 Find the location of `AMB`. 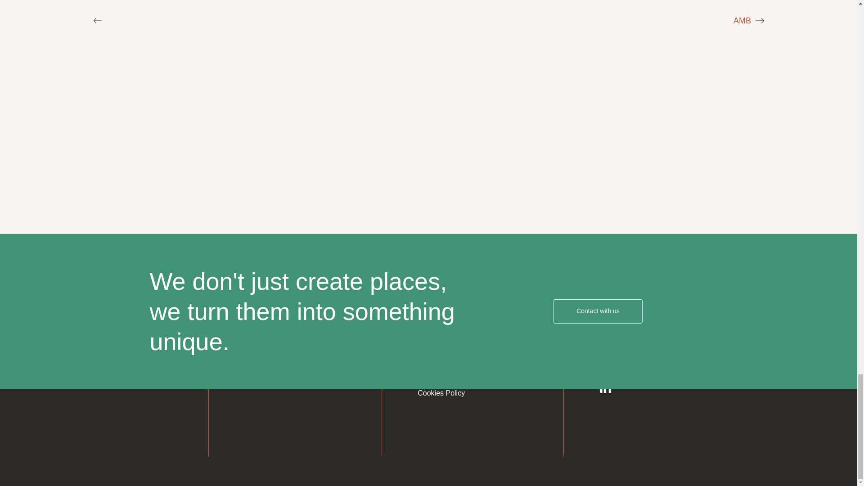

AMB is located at coordinates (742, 21).